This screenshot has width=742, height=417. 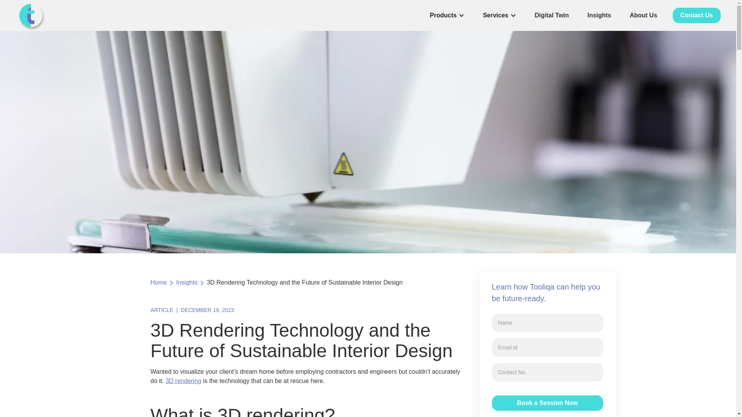 I want to click on 3D rendering, so click(x=183, y=381).